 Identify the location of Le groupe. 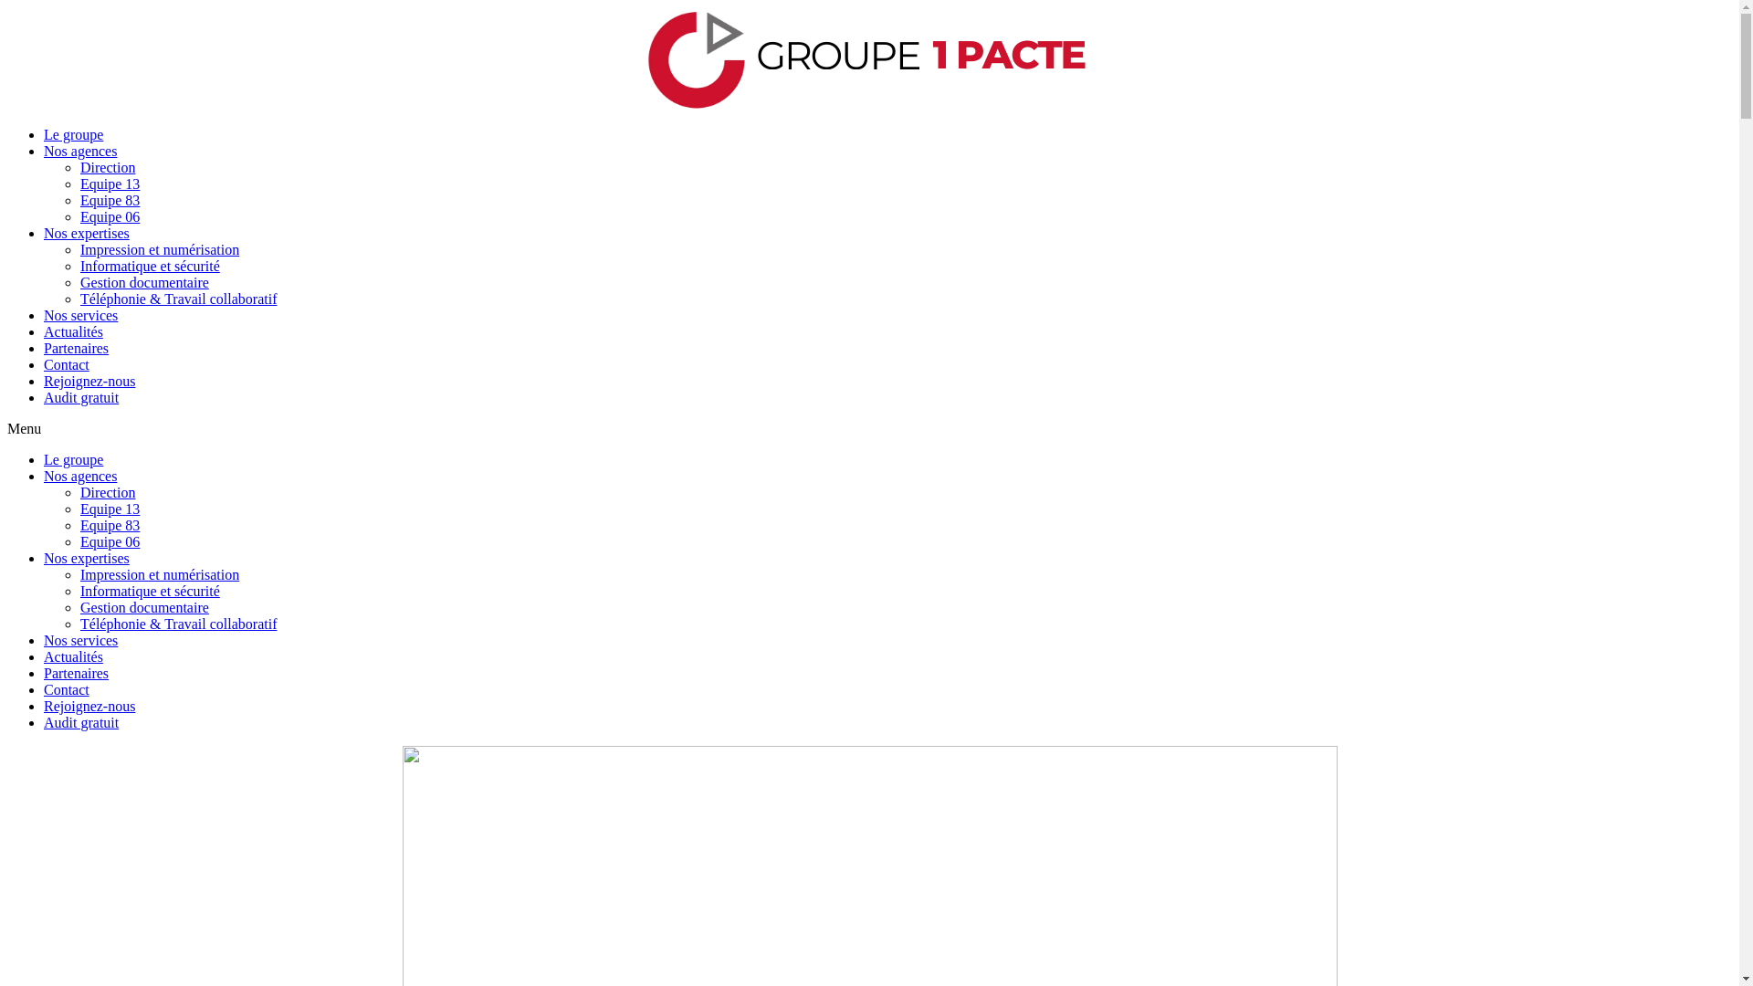
(73, 460).